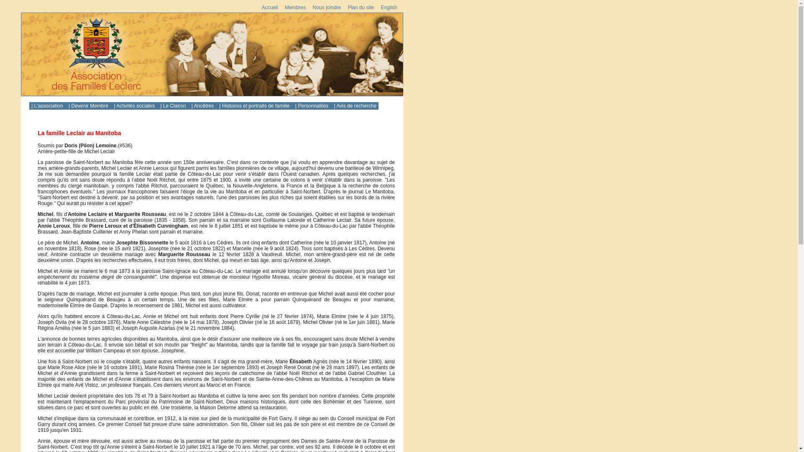 The height and width of the screenshot is (452, 804). What do you see at coordinates (327, 8) in the screenshot?
I see `Nous joindre` at bounding box center [327, 8].